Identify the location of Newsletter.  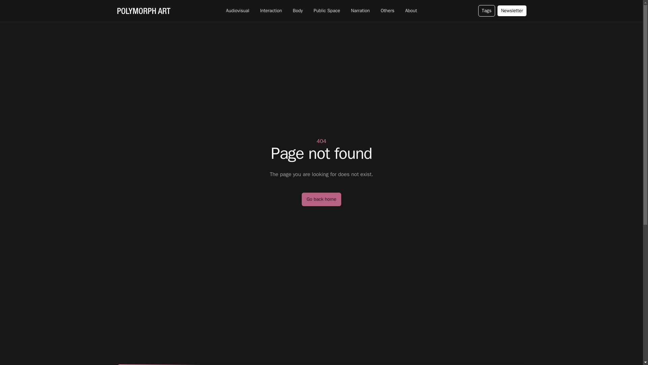
(512, 11).